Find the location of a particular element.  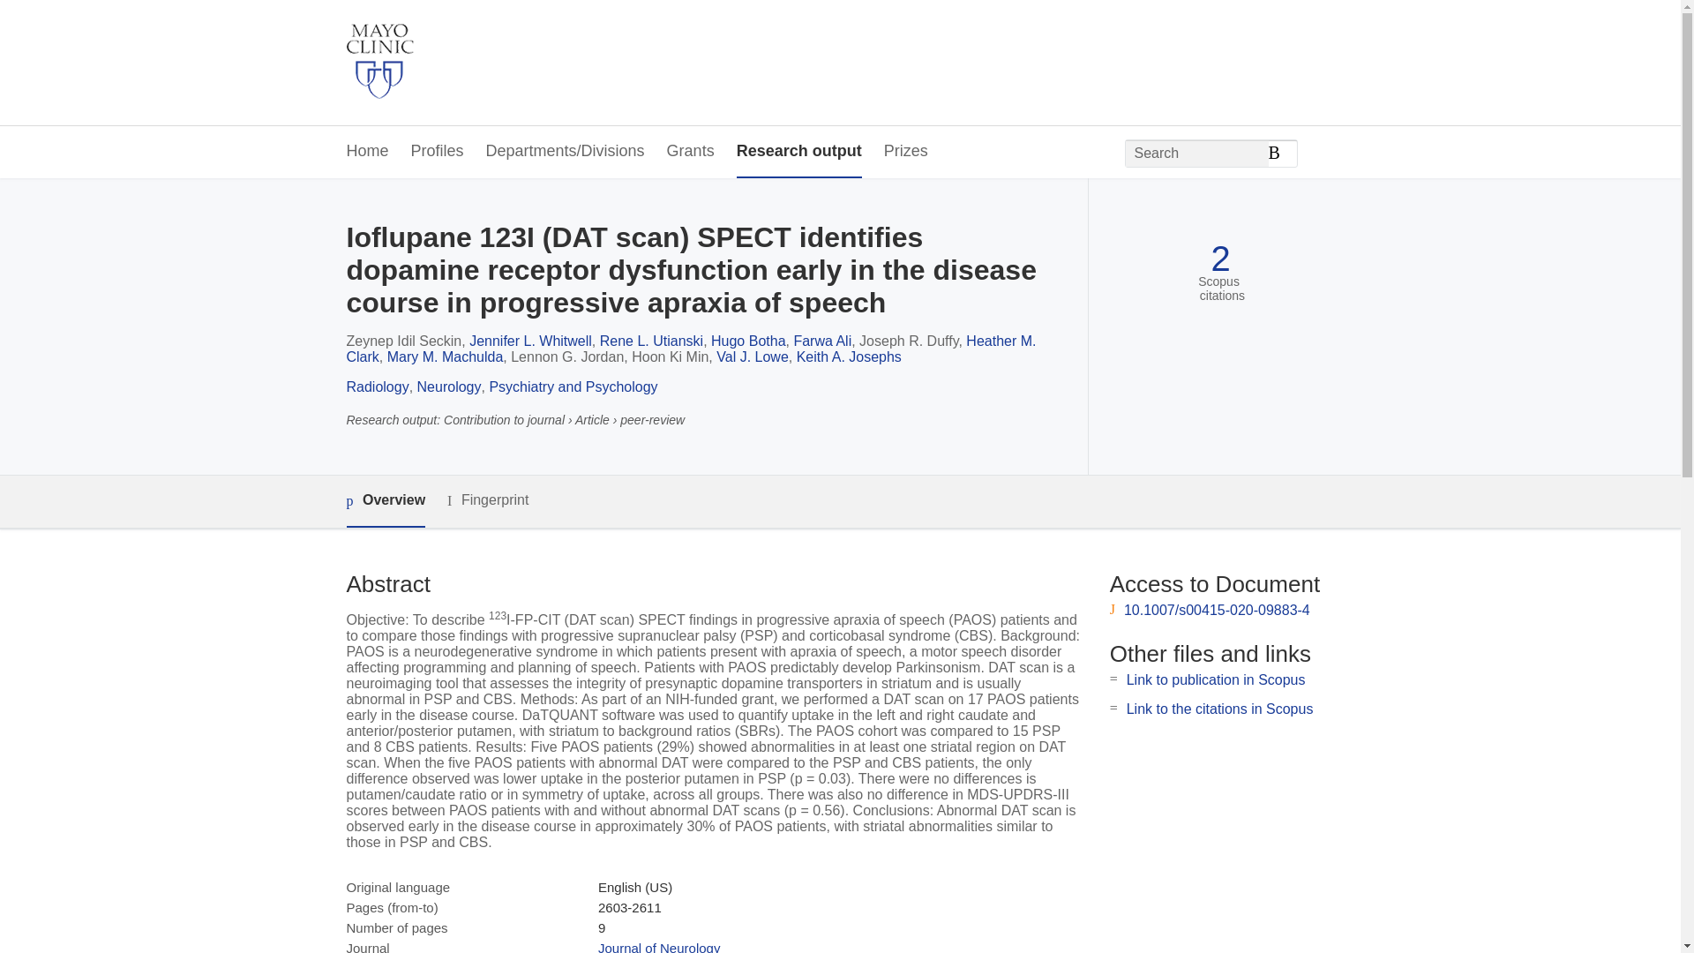

Hugo Botha is located at coordinates (748, 341).